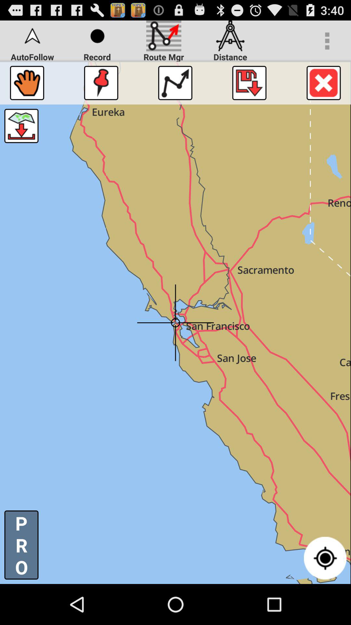 This screenshot has height=625, width=351. What do you see at coordinates (101, 83) in the screenshot?
I see `point out the area` at bounding box center [101, 83].